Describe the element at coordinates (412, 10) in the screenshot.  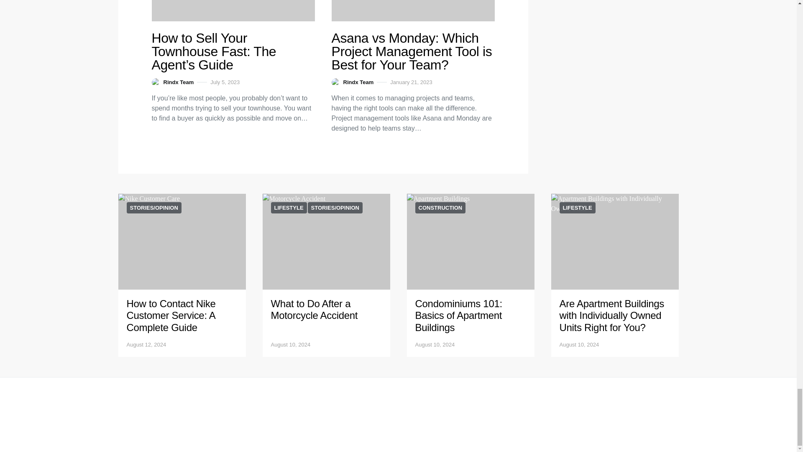
I see `Digital Collaboration` at that location.